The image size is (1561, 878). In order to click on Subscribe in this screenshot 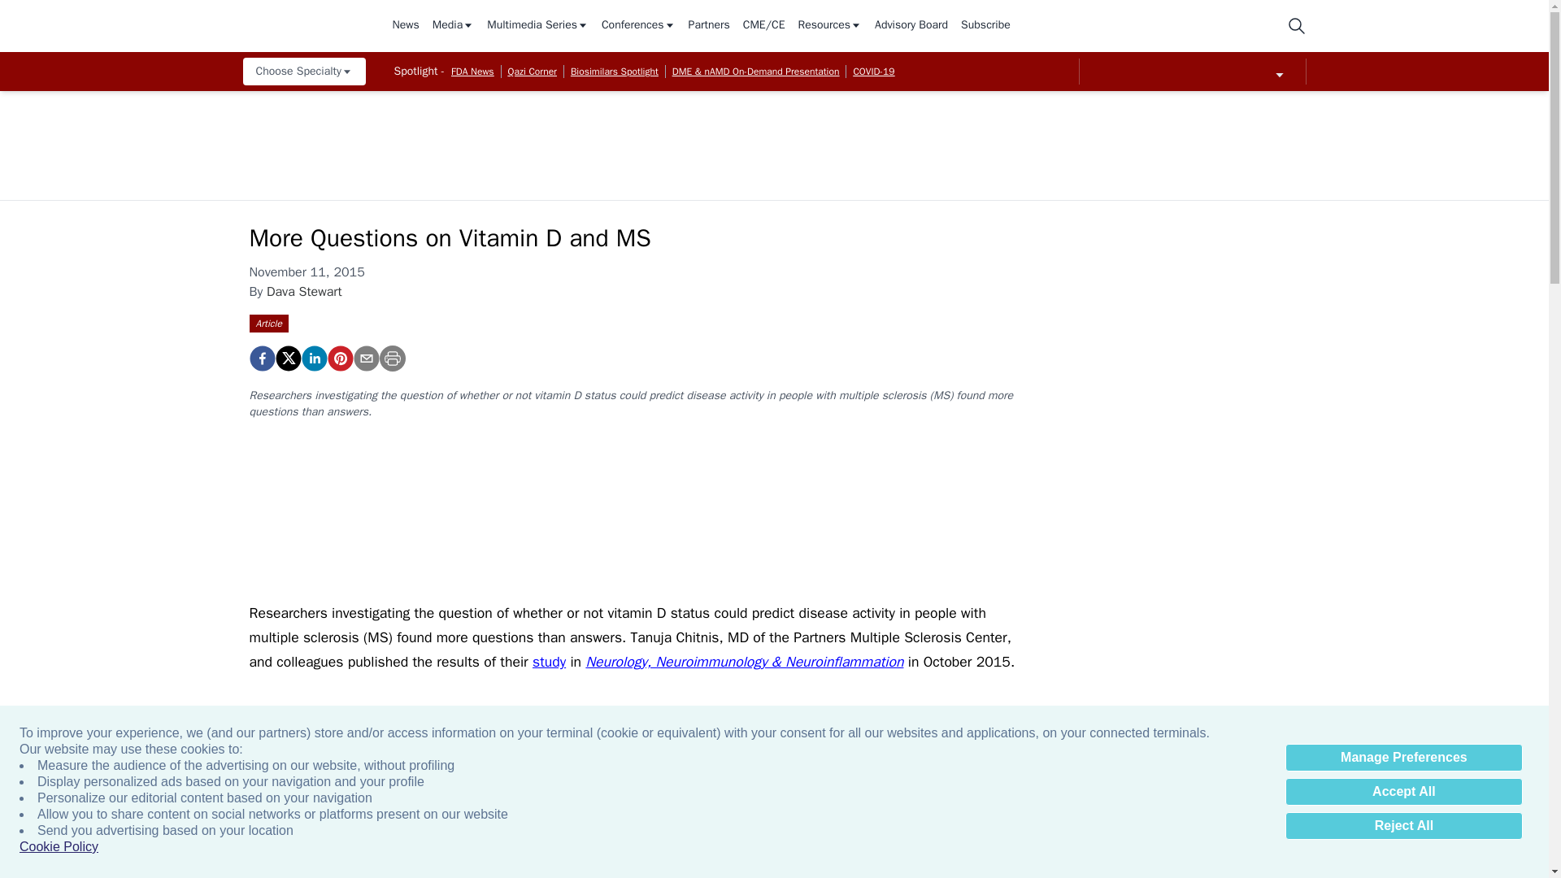, I will do `click(985, 26)`.